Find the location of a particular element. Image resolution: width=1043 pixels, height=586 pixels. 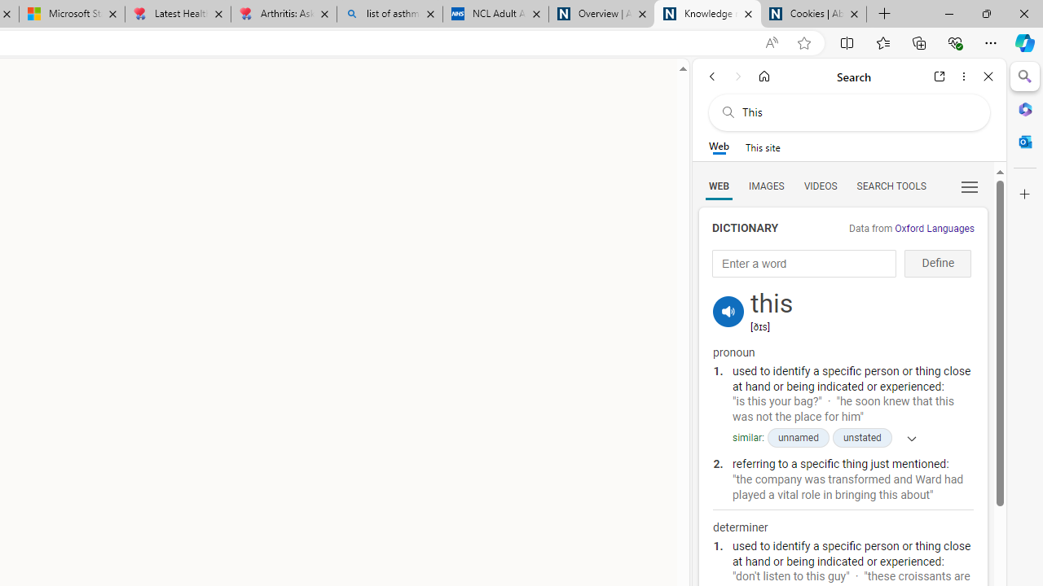

Microsoft 365 is located at coordinates (1025, 108).